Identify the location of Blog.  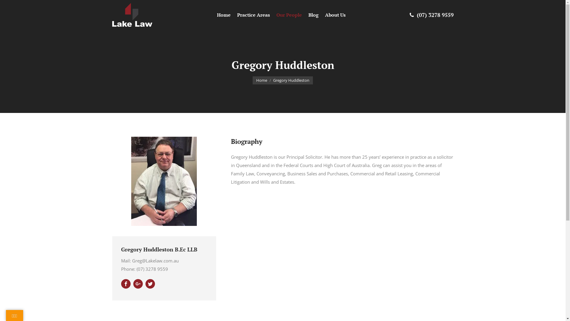
(314, 15).